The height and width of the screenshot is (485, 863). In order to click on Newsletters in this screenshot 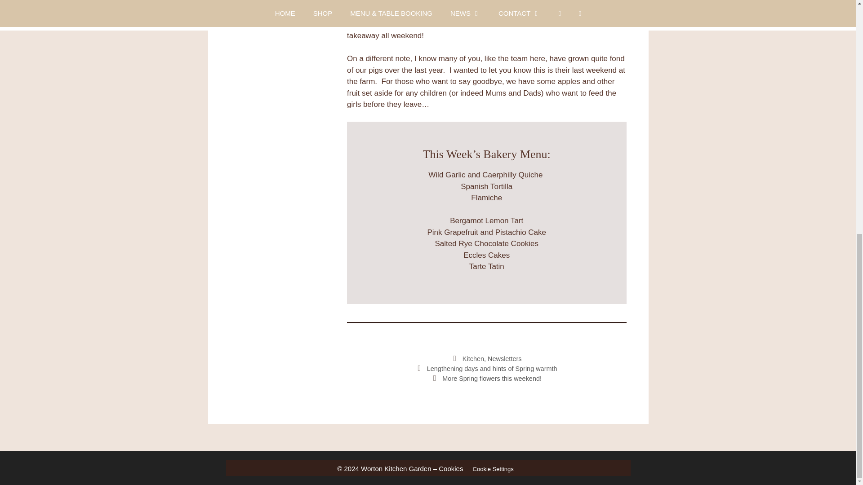, I will do `click(504, 358)`.